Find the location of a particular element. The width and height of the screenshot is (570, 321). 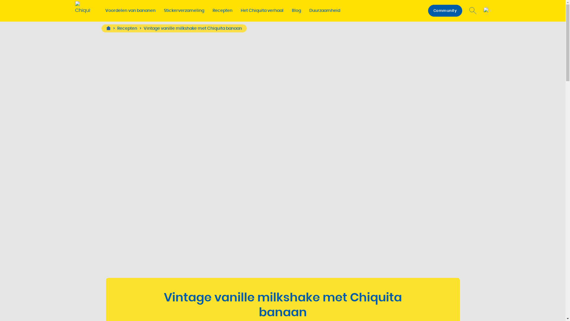

Community is located at coordinates (445, 11).